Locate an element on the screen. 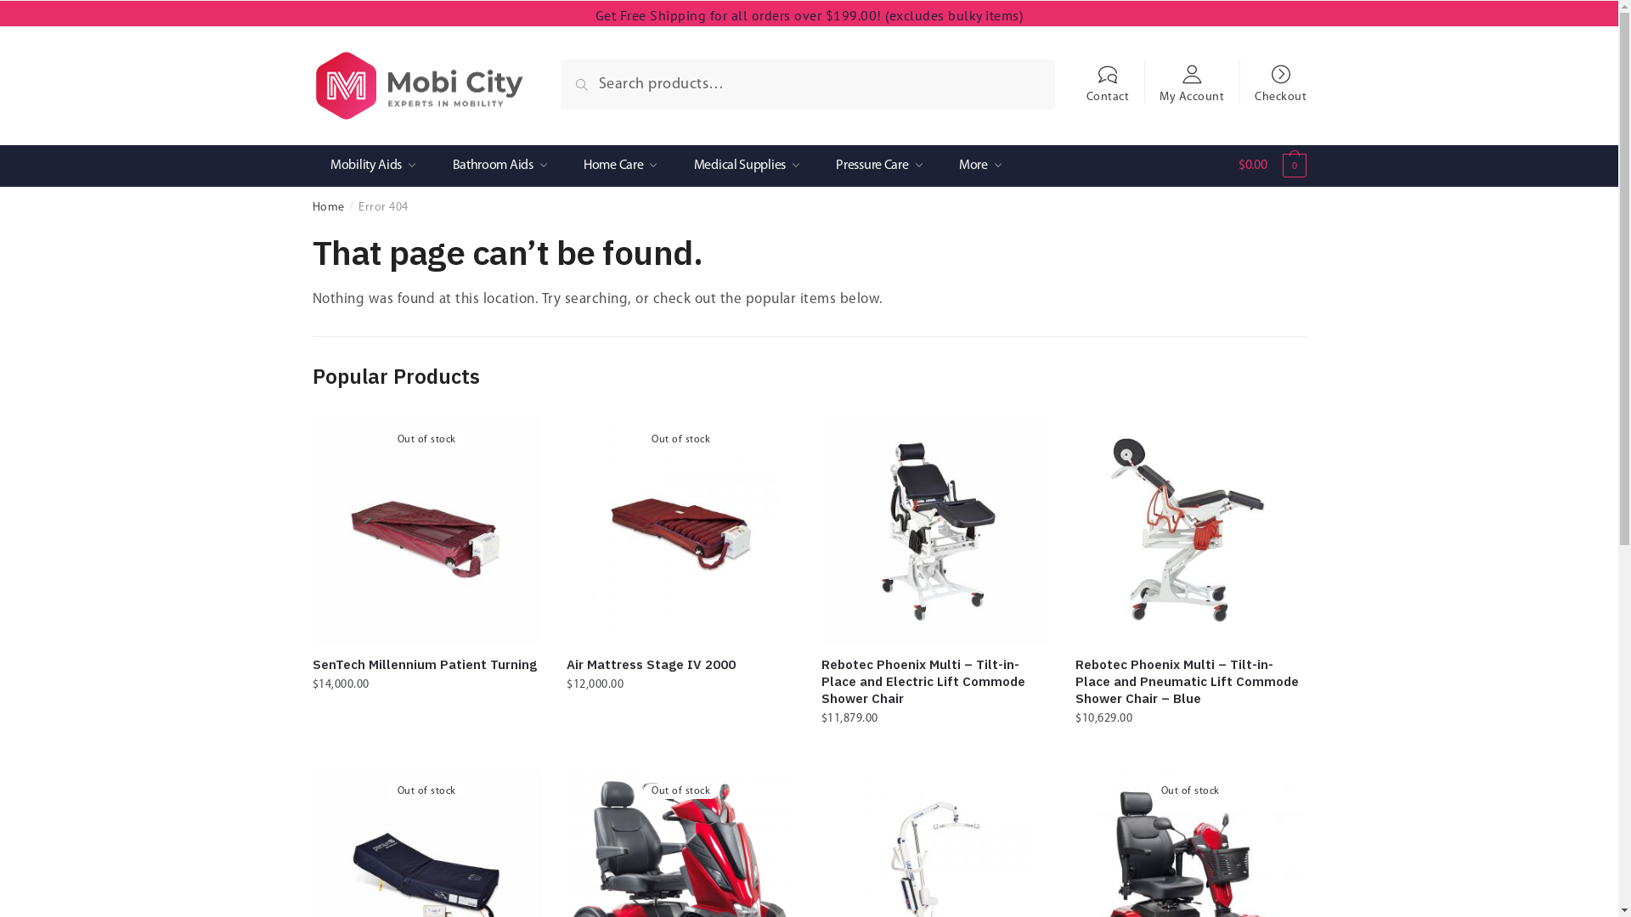 This screenshot has width=1631, height=917. Medical Supplies is located at coordinates (746, 166).